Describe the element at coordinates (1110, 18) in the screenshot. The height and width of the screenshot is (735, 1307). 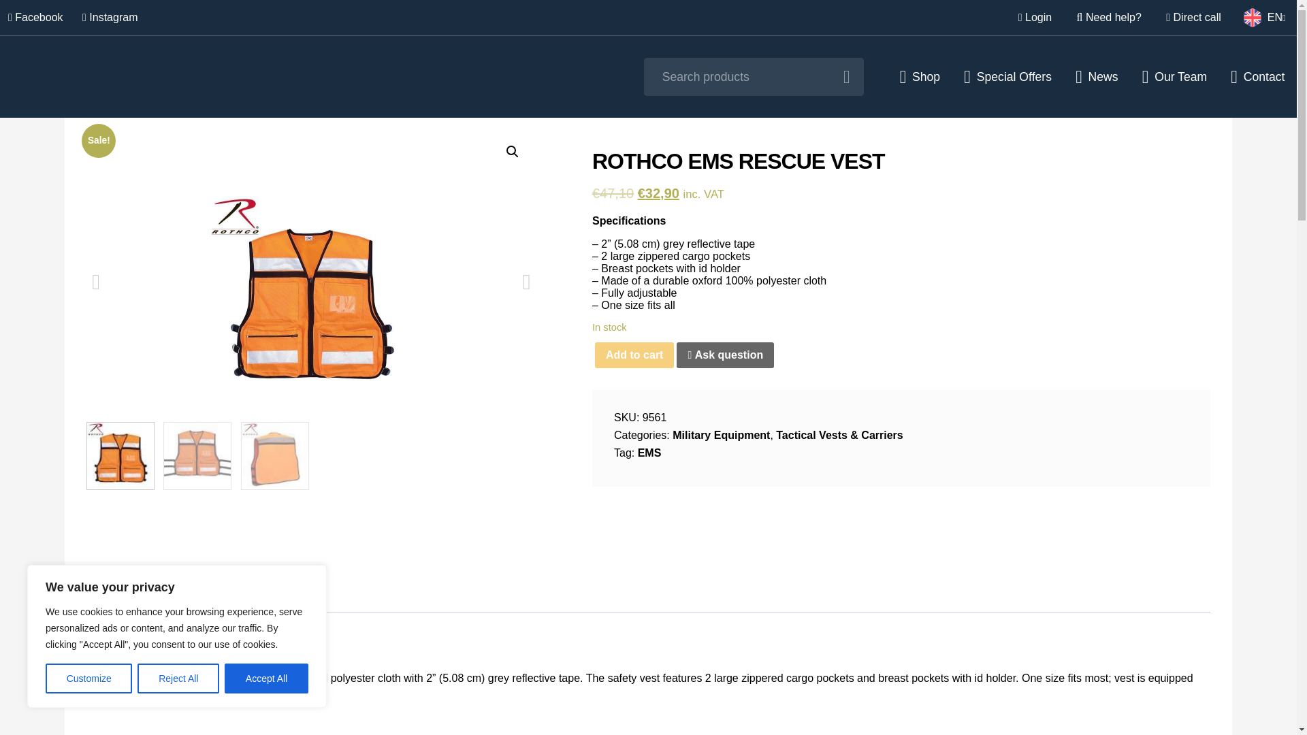
I see `Need help?` at that location.